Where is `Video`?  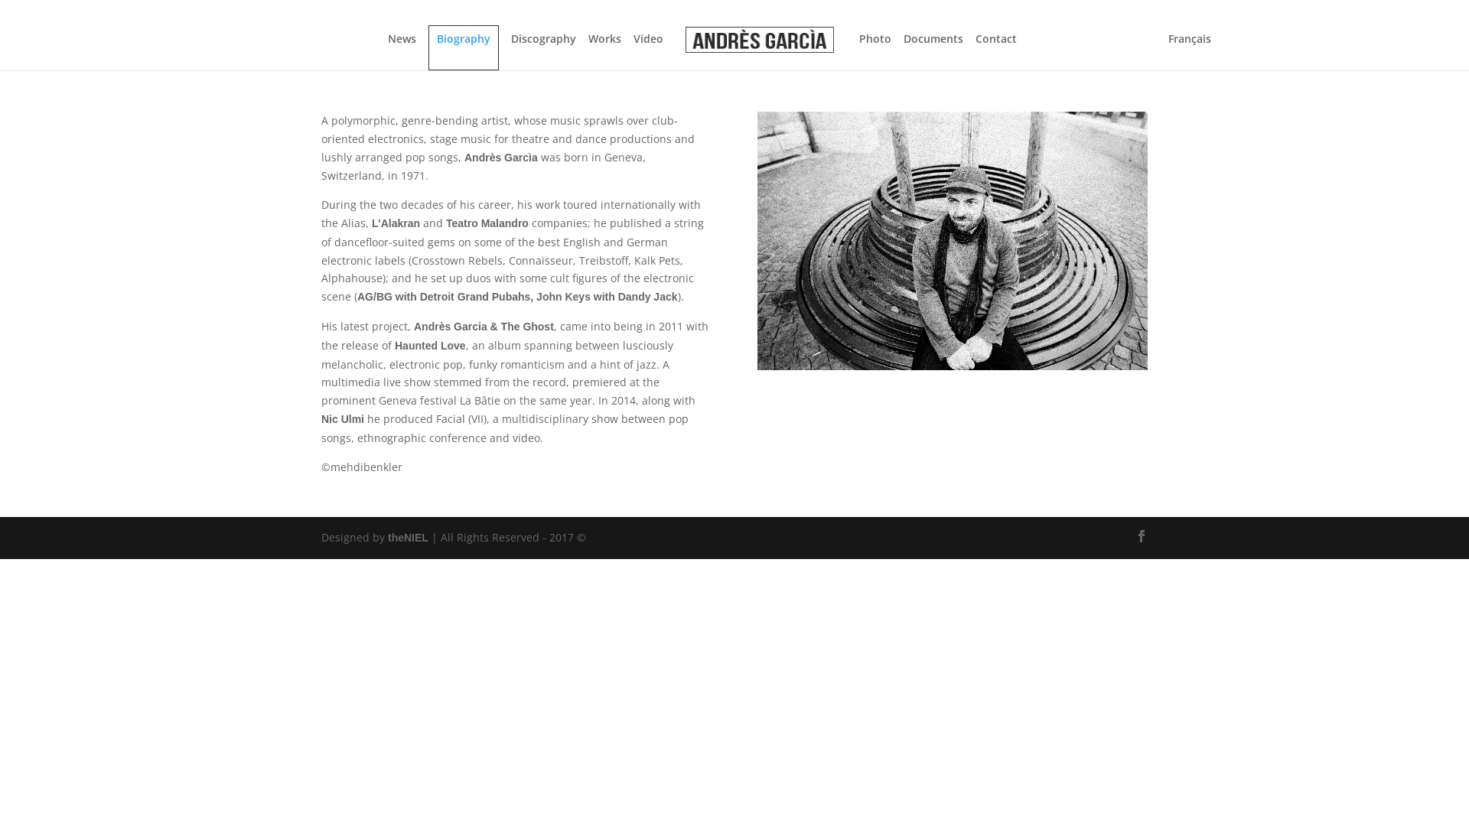
Video is located at coordinates (649, 52).